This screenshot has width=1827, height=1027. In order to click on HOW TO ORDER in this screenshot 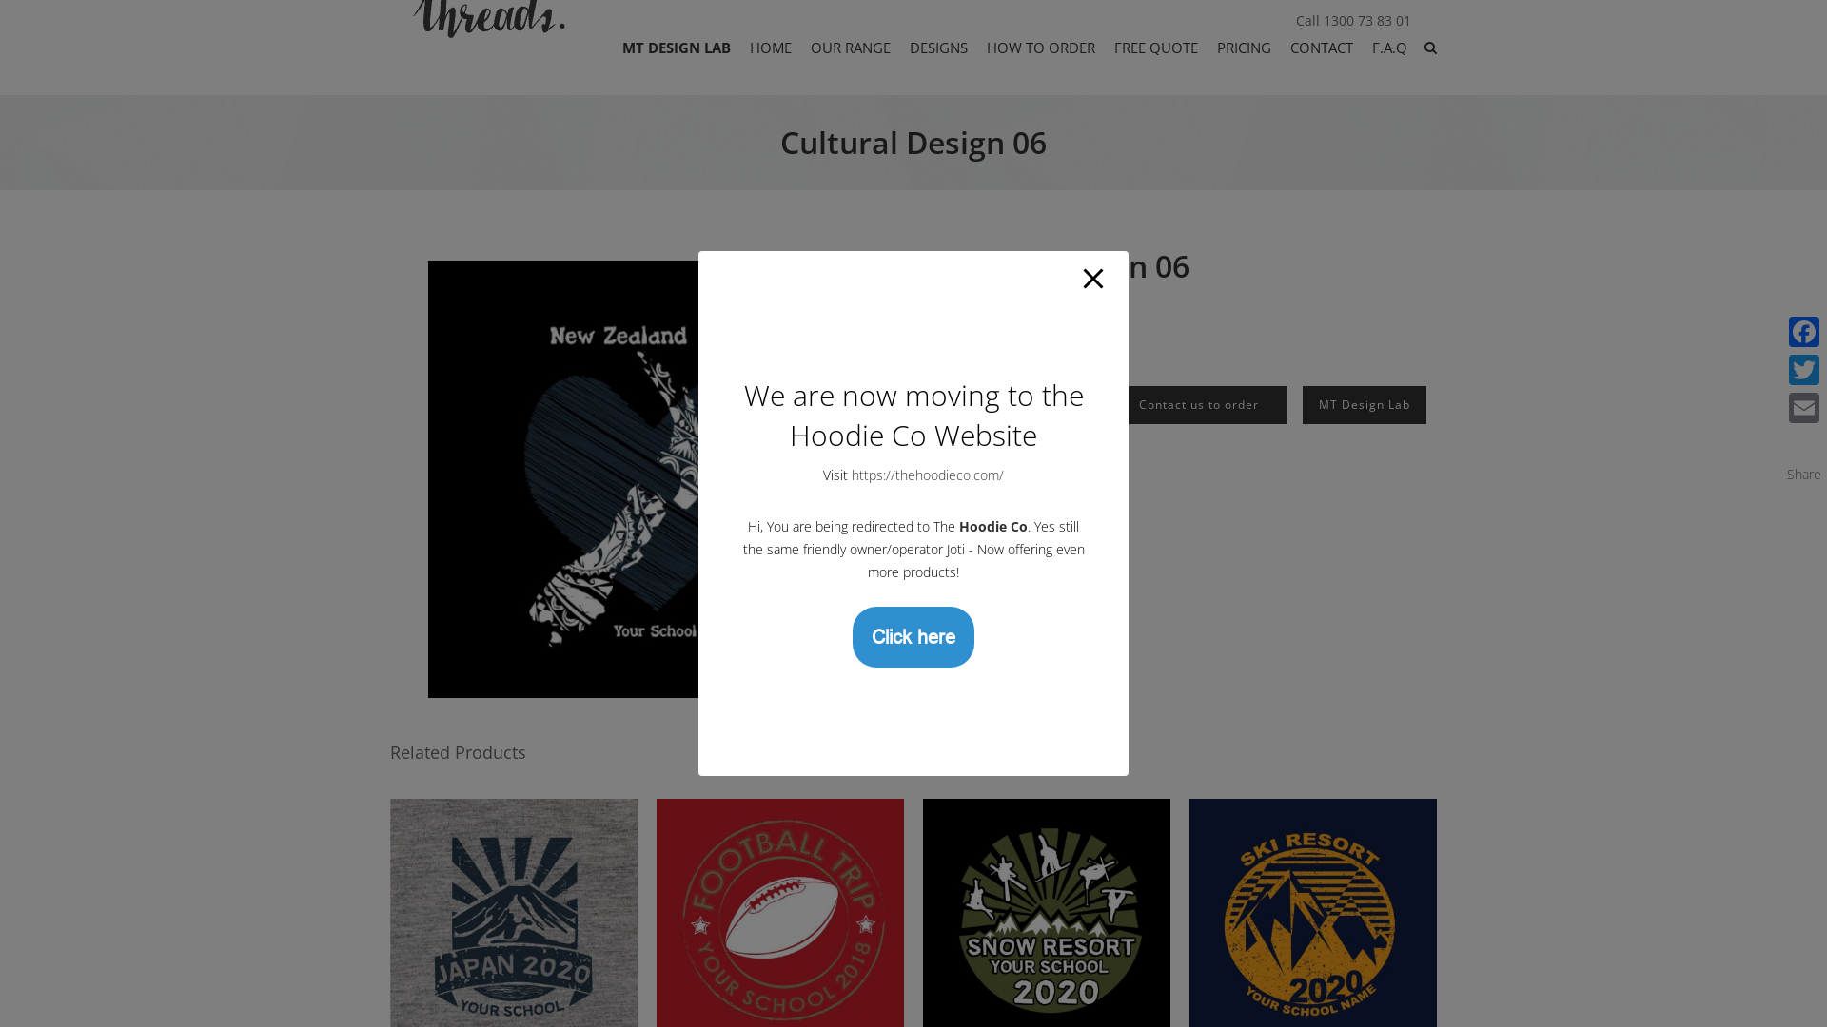, I will do `click(1041, 48)`.